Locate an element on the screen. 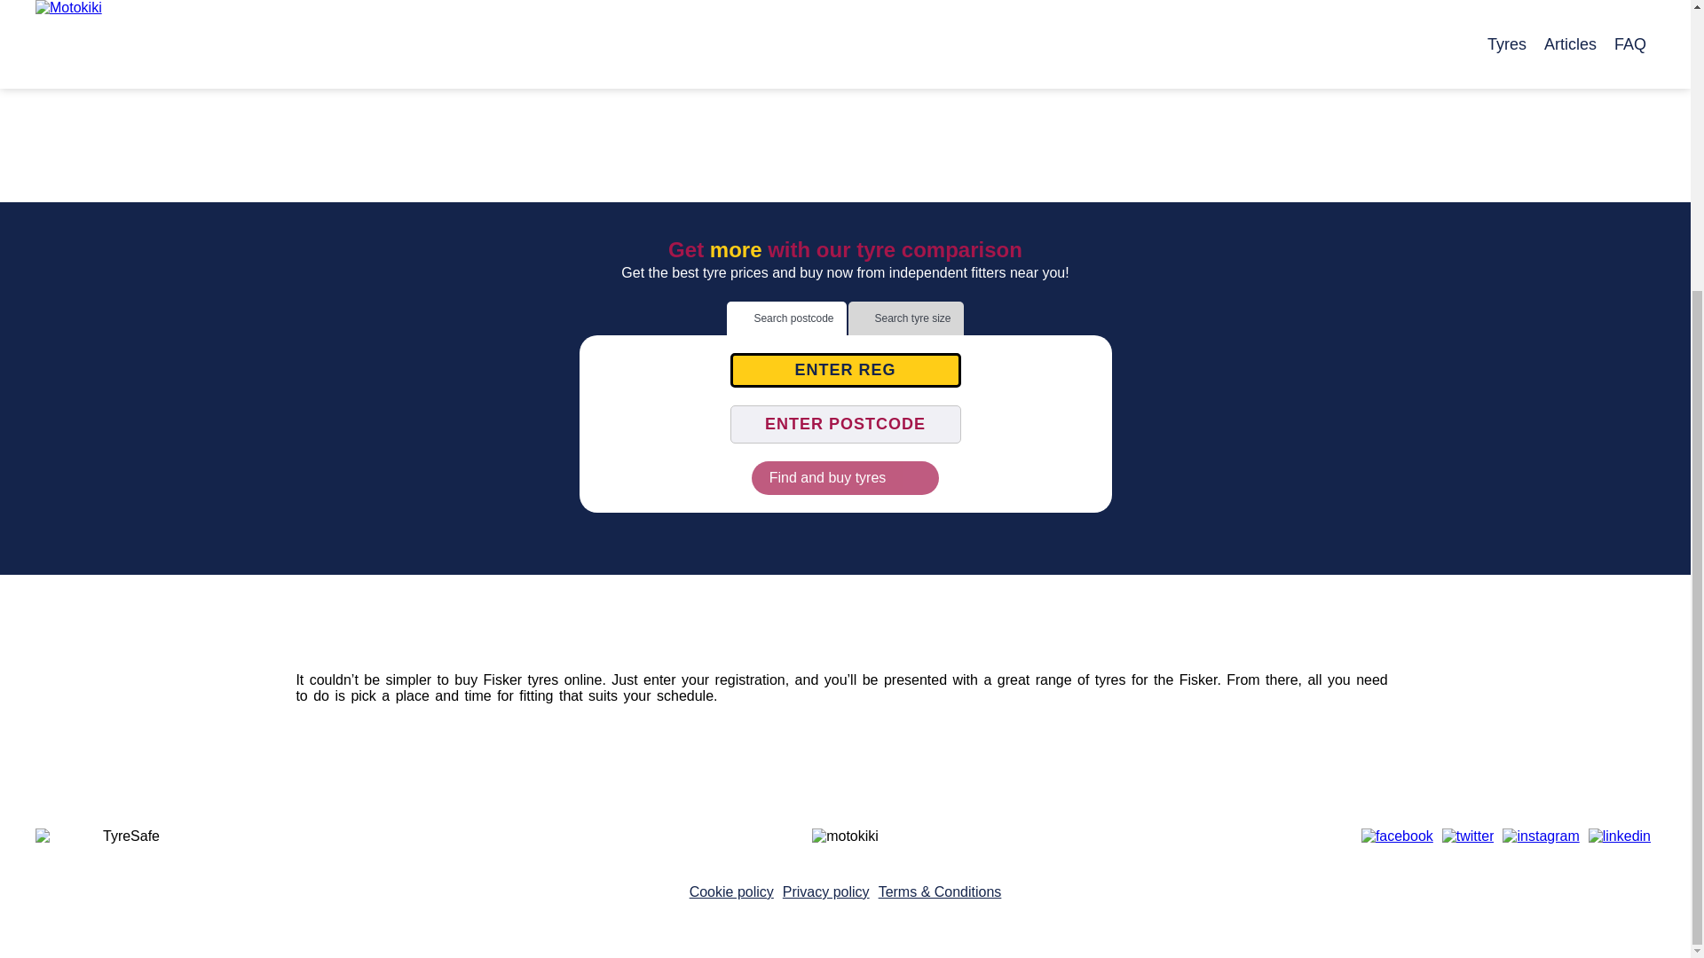  Privacy policy is located at coordinates (825, 891).